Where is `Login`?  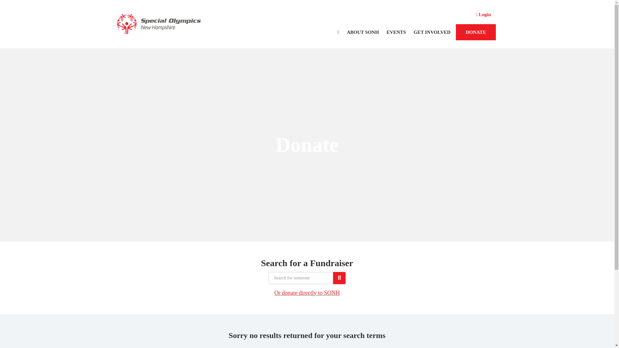
Login is located at coordinates (483, 15).